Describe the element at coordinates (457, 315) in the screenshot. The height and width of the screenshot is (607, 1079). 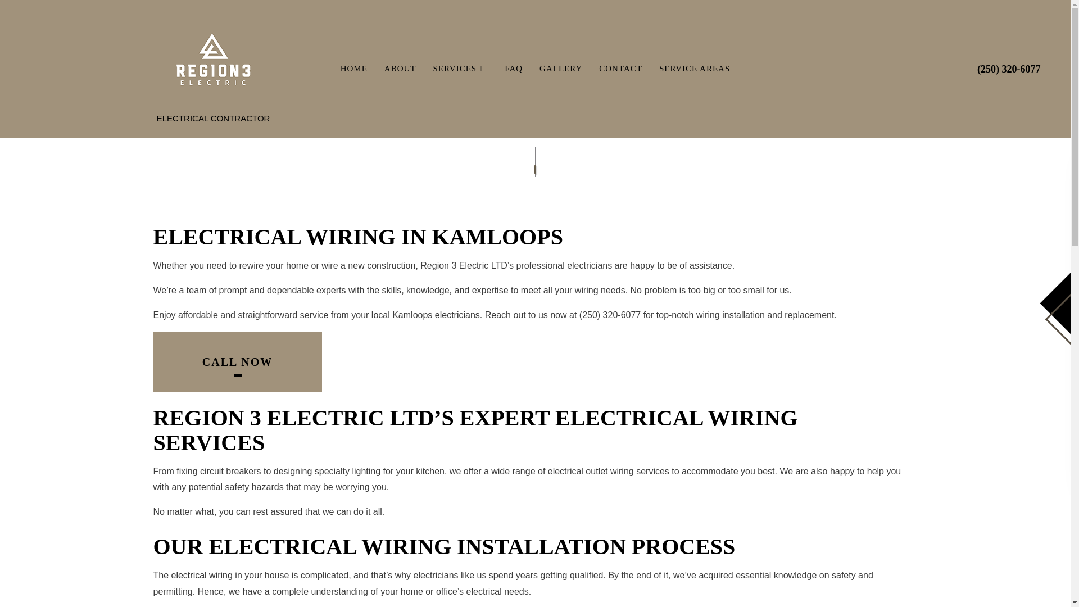
I see `Electrician` at that location.